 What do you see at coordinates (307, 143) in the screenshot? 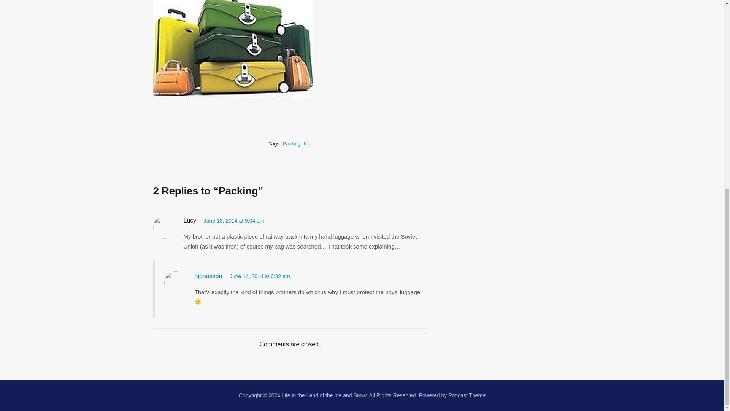
I see `Trip` at bounding box center [307, 143].